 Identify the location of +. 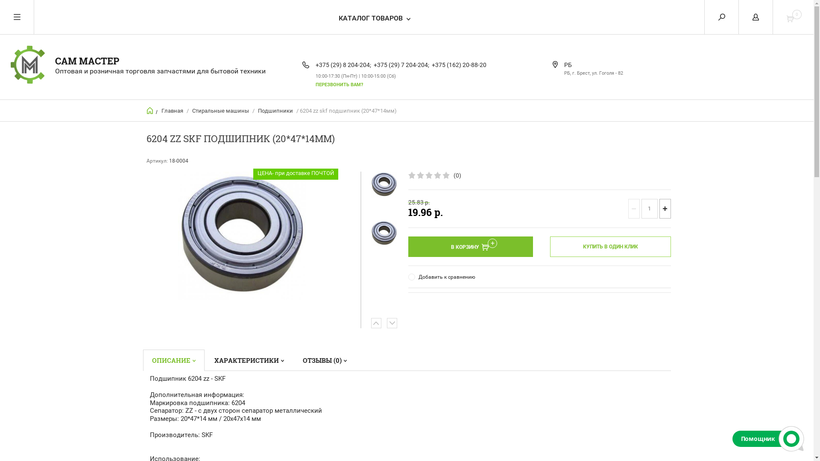
(665, 209).